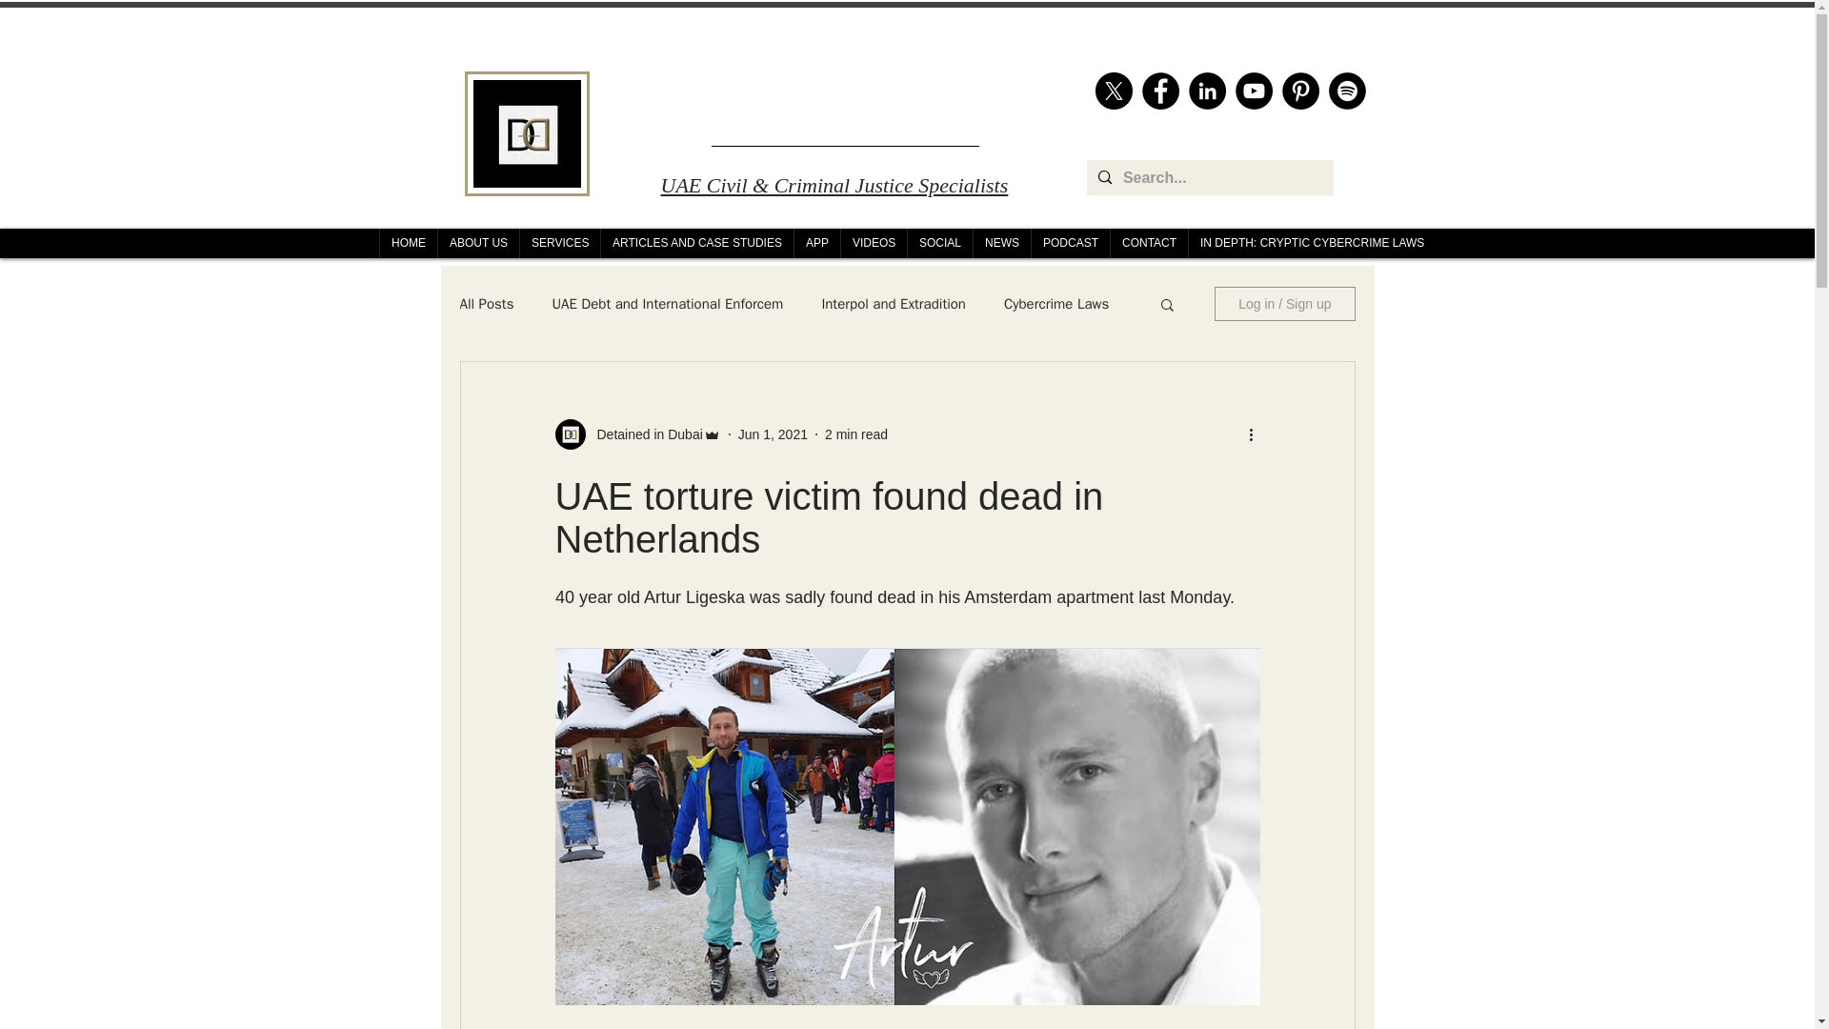 This screenshot has width=1829, height=1029. Describe the element at coordinates (774, 434) in the screenshot. I see `Jun 1, 2021` at that location.